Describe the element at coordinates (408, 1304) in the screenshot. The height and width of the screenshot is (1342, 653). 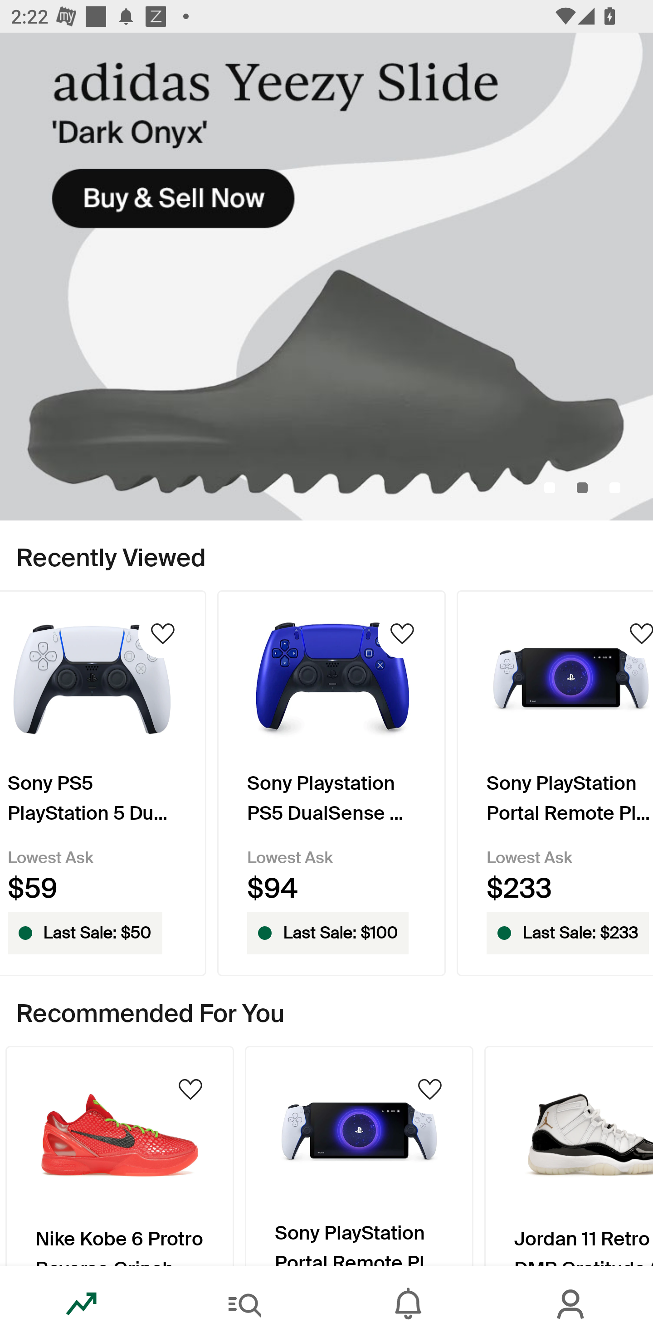
I see `Inbox` at that location.